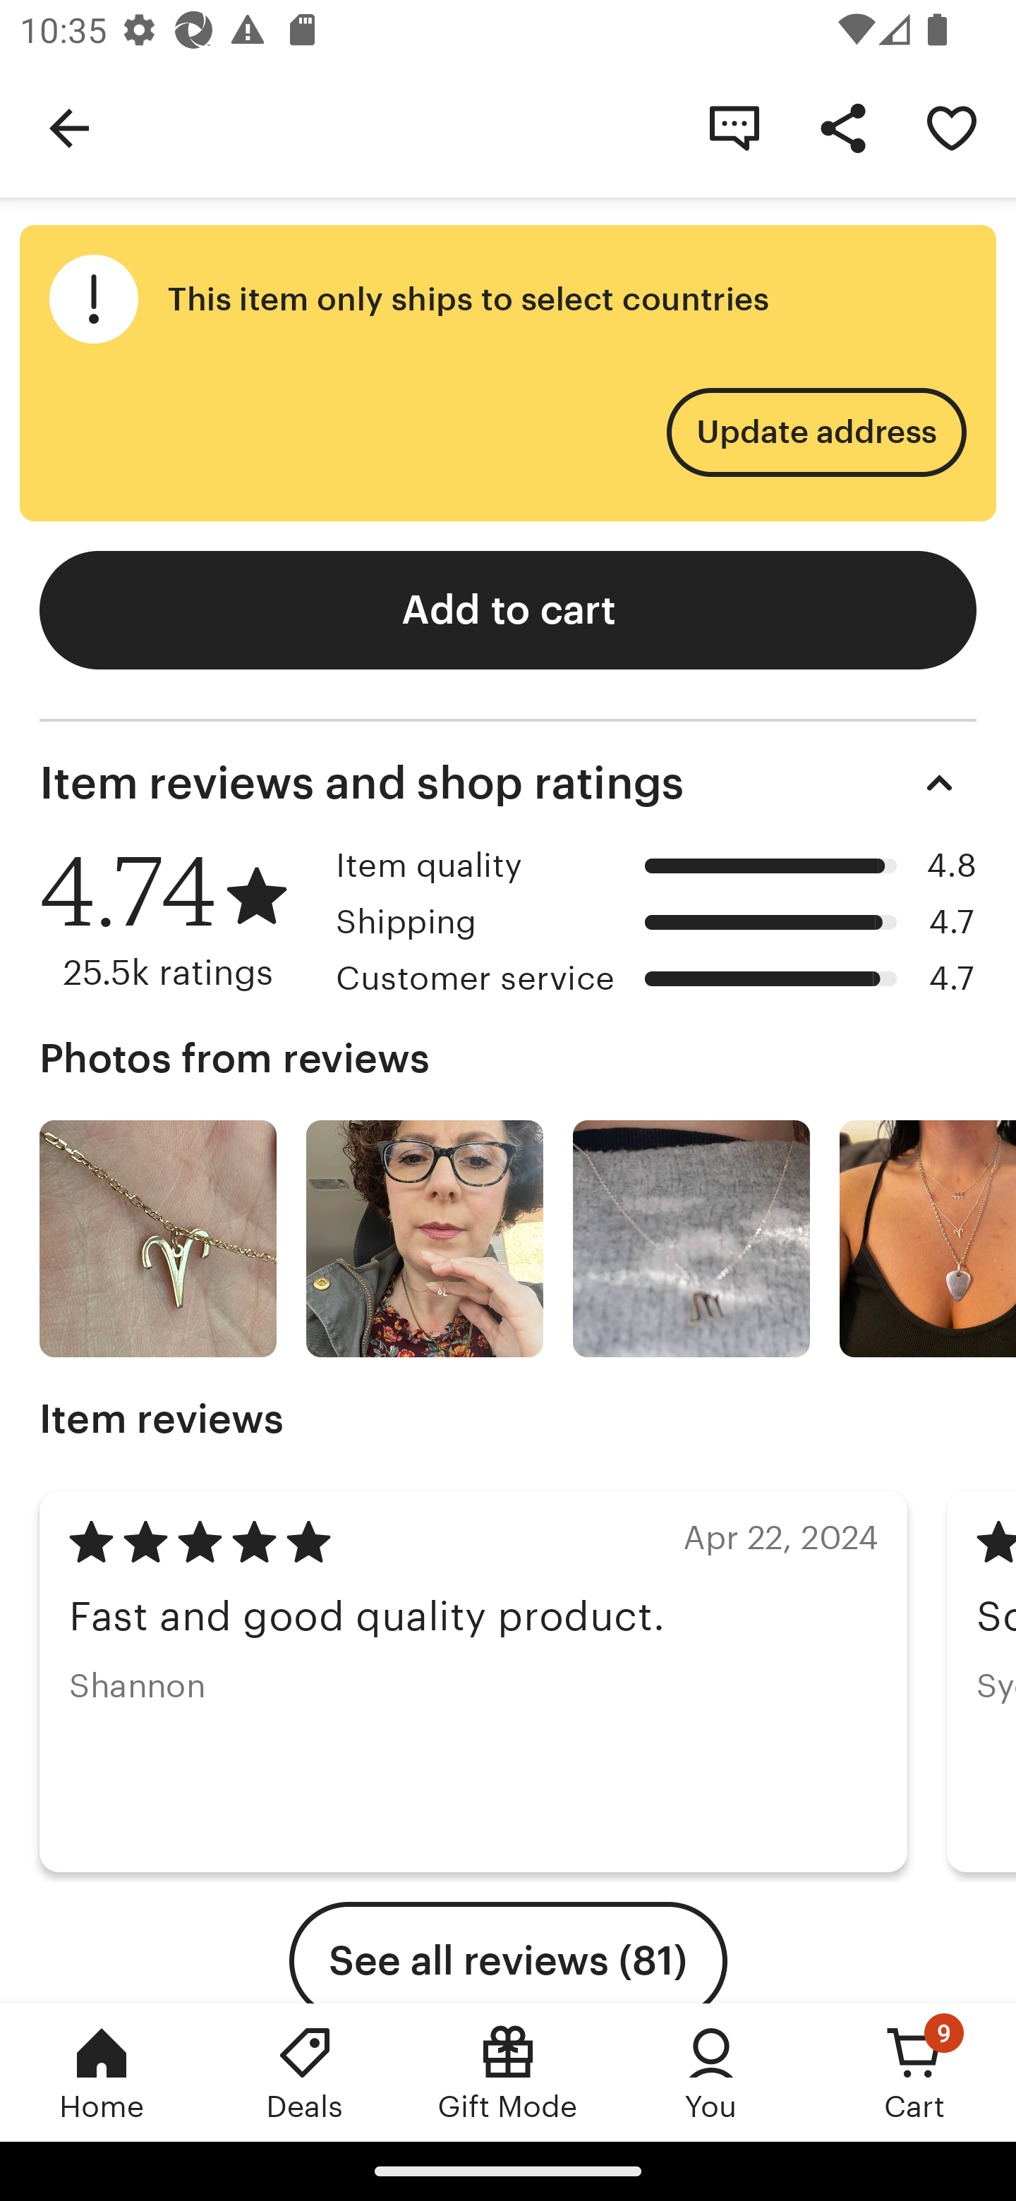 Image resolution: width=1016 pixels, height=2201 pixels. What do you see at coordinates (69, 127) in the screenshot?
I see `Navigate up` at bounding box center [69, 127].